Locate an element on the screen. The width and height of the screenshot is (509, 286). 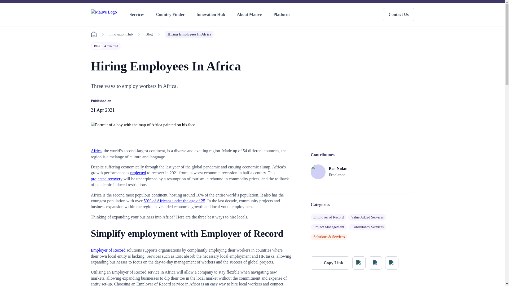
About Mauve is located at coordinates (250, 15).